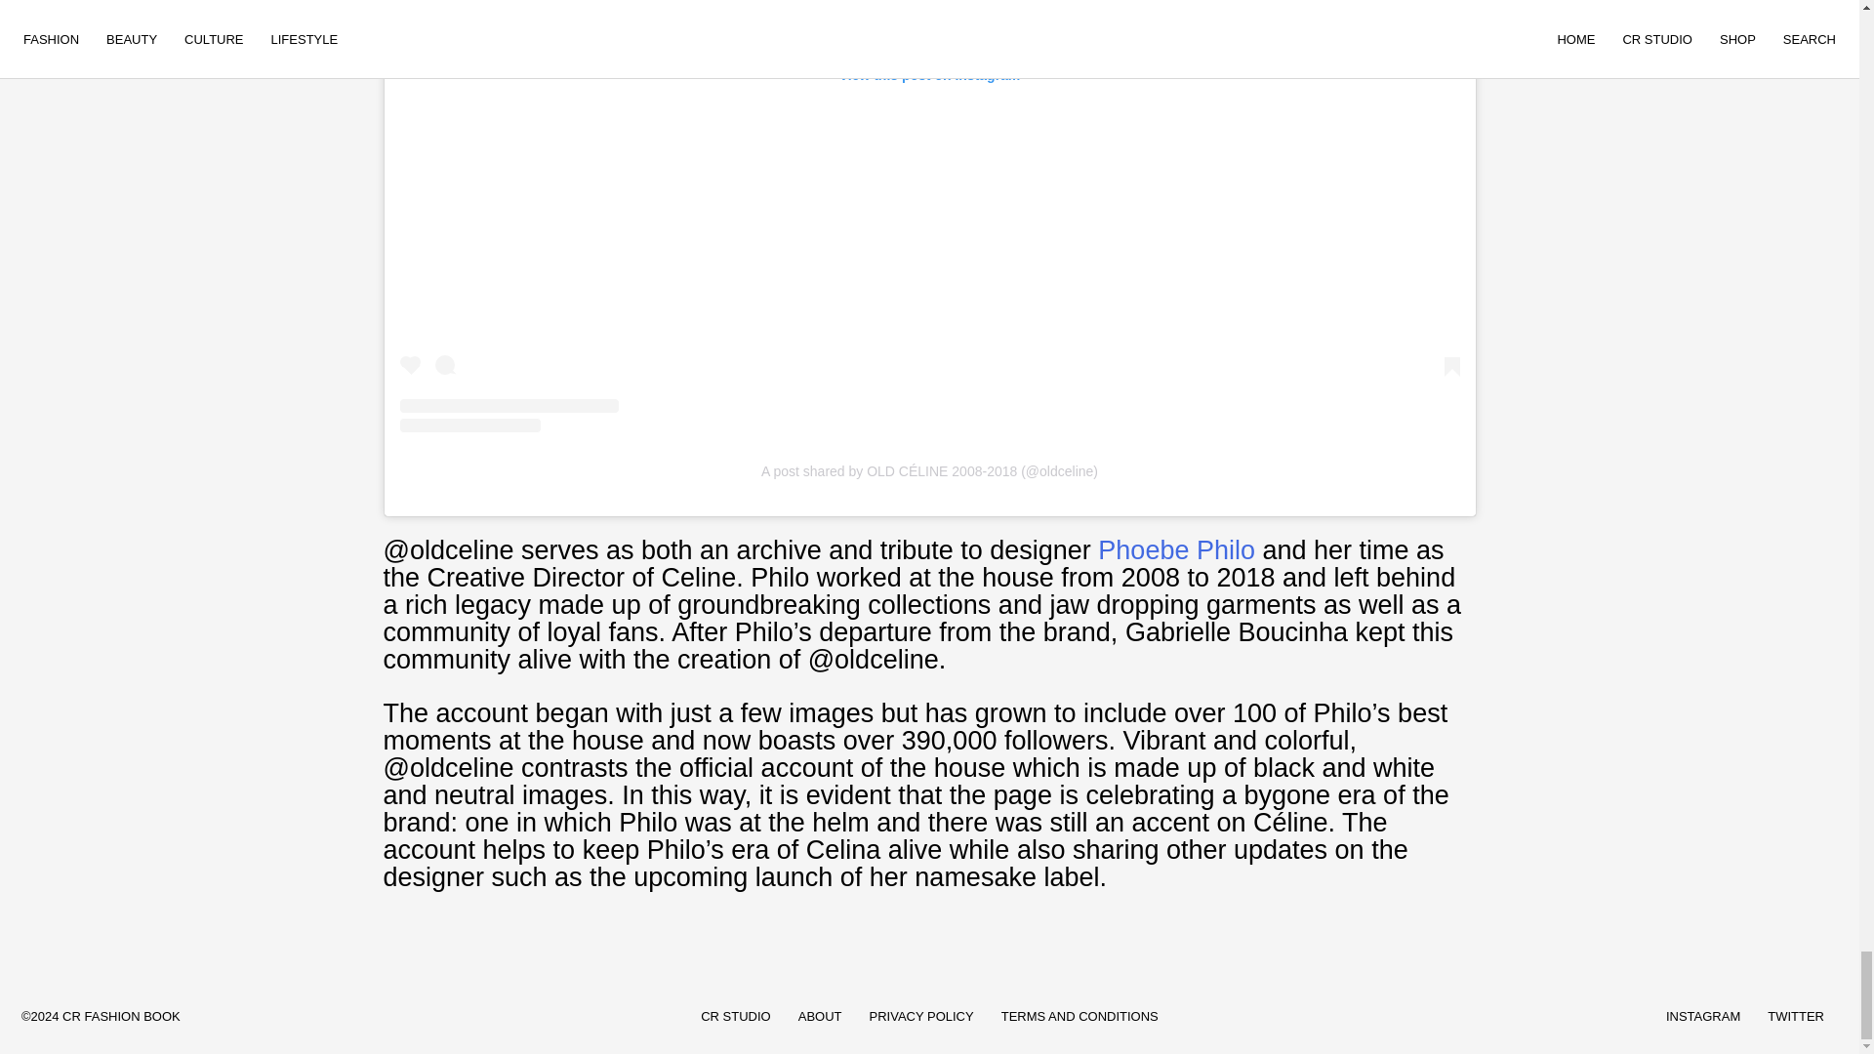 This screenshot has width=1874, height=1054. Describe the element at coordinates (1796, 1015) in the screenshot. I see `TWITTER` at that location.